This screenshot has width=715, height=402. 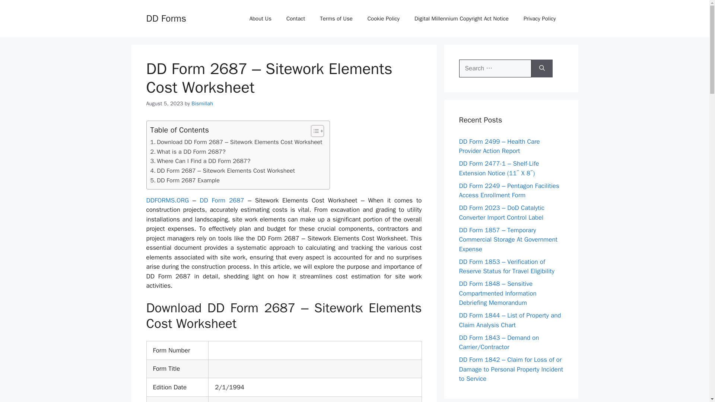 What do you see at coordinates (336, 19) in the screenshot?
I see `Terms of Use` at bounding box center [336, 19].